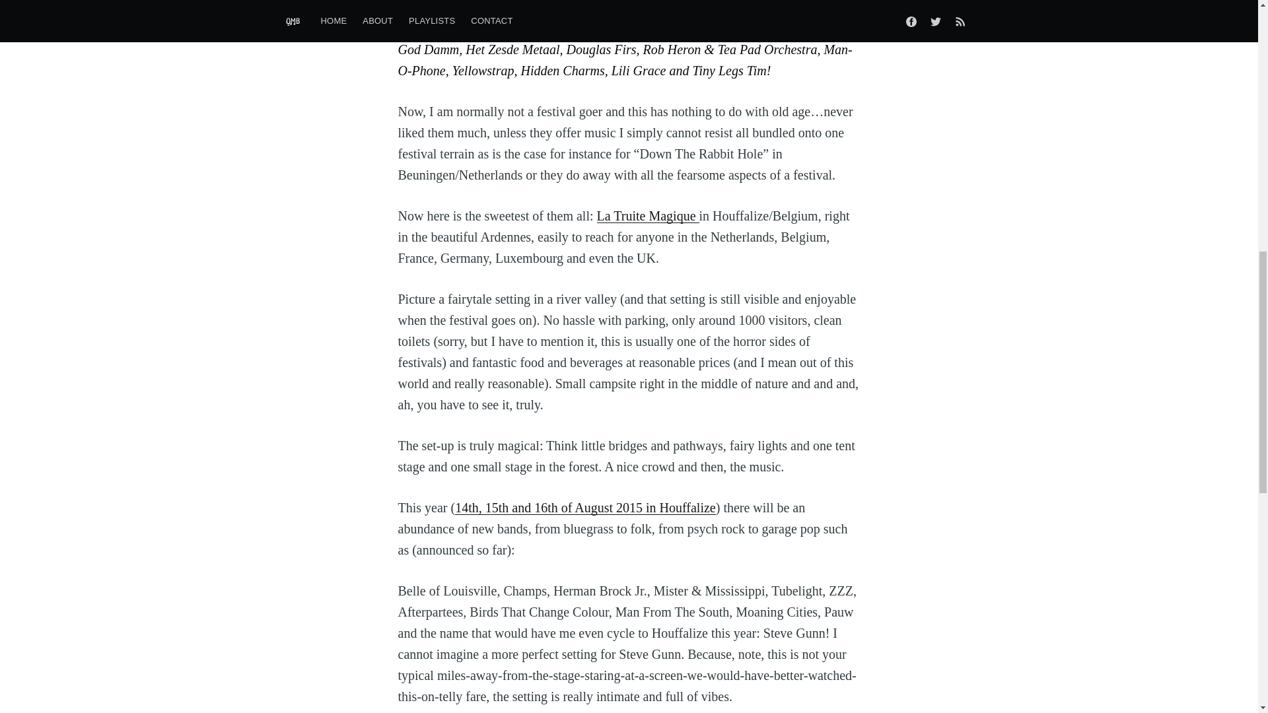  What do you see at coordinates (649, 216) in the screenshot?
I see `La Truite Magique` at bounding box center [649, 216].